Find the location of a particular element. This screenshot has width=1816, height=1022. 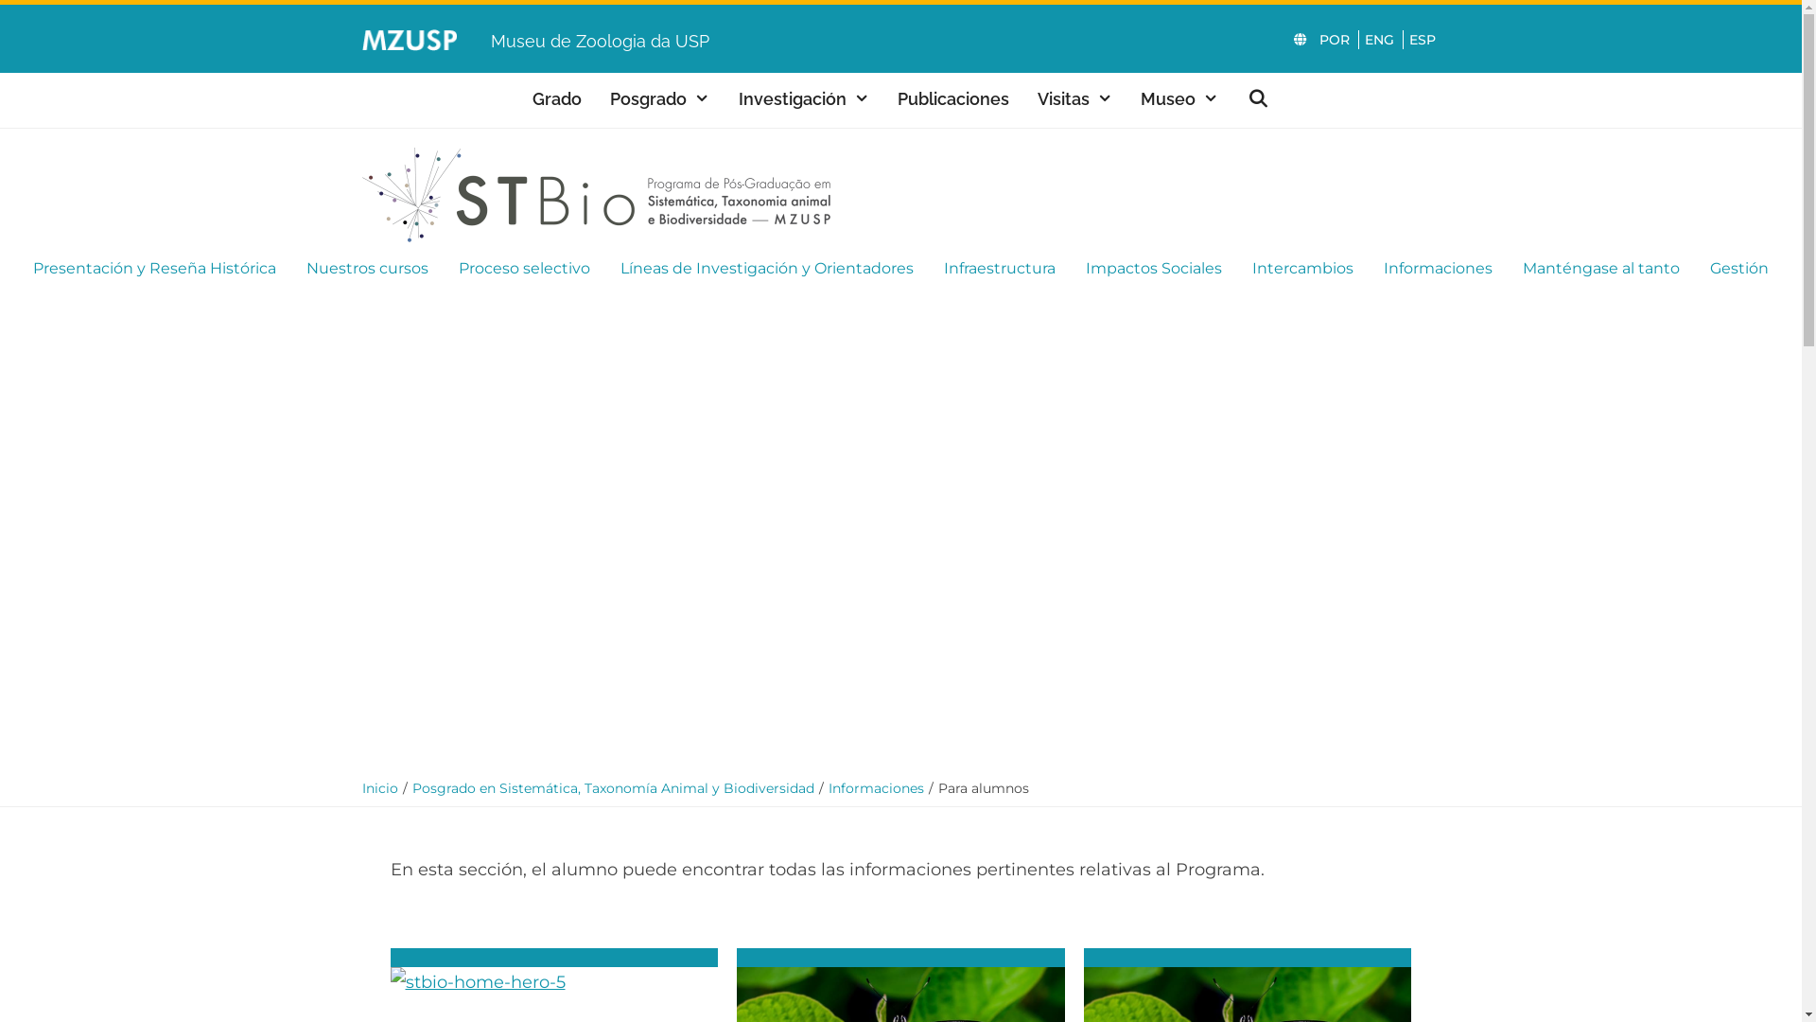

Impactos Sociales is located at coordinates (1154, 269).